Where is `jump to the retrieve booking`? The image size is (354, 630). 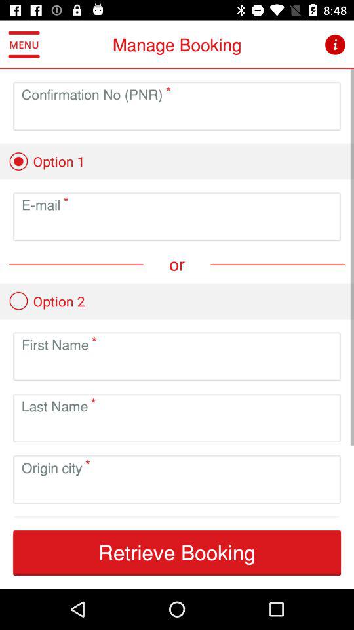 jump to the retrieve booking is located at coordinates (177, 553).